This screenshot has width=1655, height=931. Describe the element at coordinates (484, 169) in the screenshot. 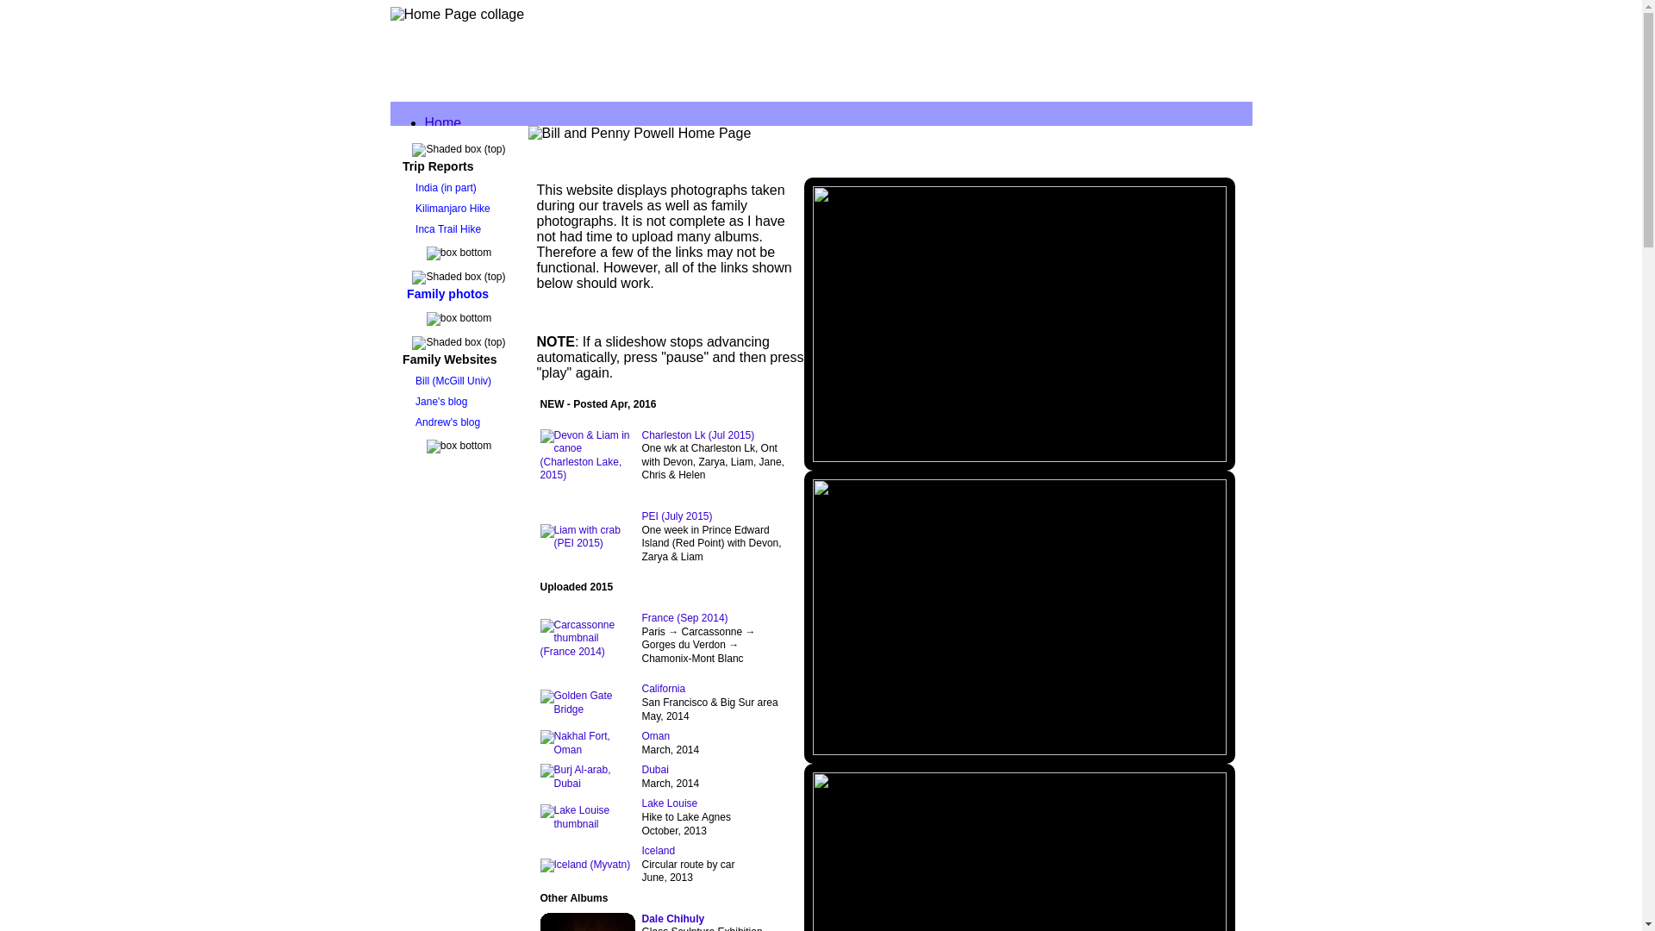

I see `1979-85` at that location.